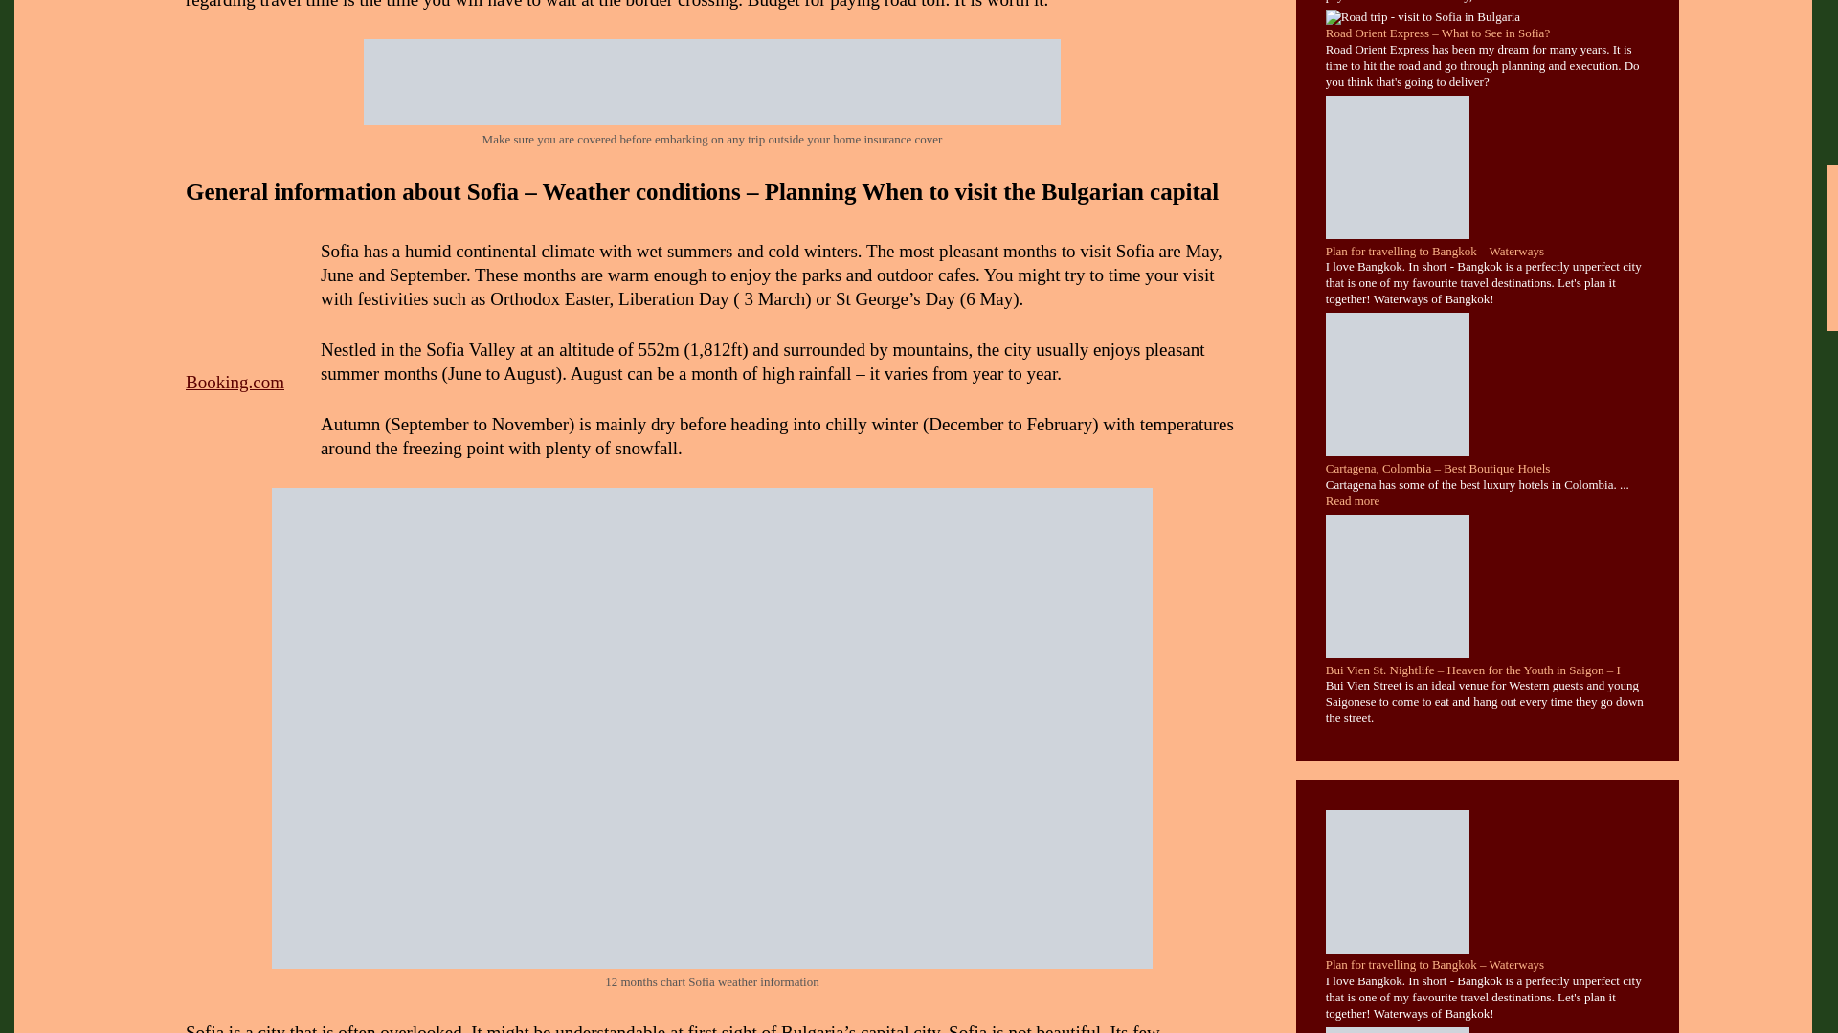 The image size is (1838, 1033). Describe the element at coordinates (235, 382) in the screenshot. I see `Booking.com` at that location.